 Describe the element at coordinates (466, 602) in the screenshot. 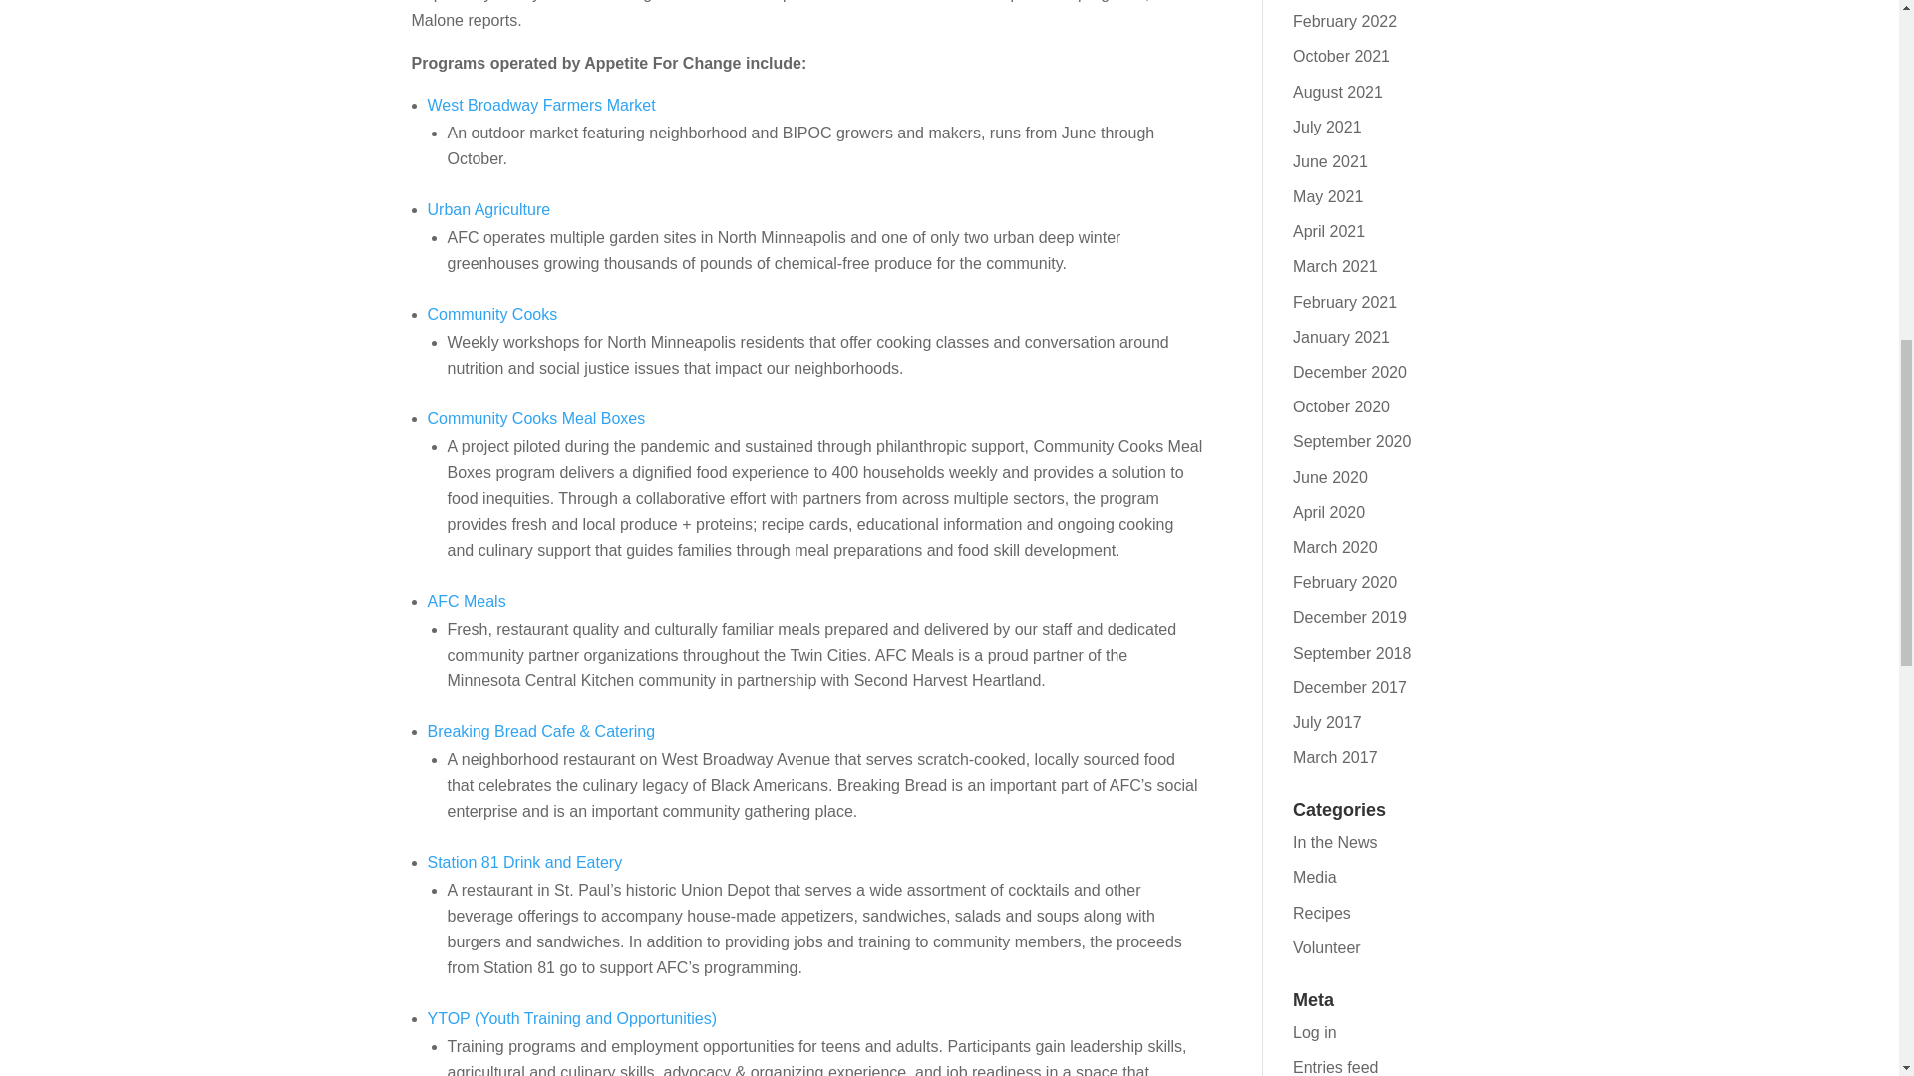

I see `AFC Meals` at that location.